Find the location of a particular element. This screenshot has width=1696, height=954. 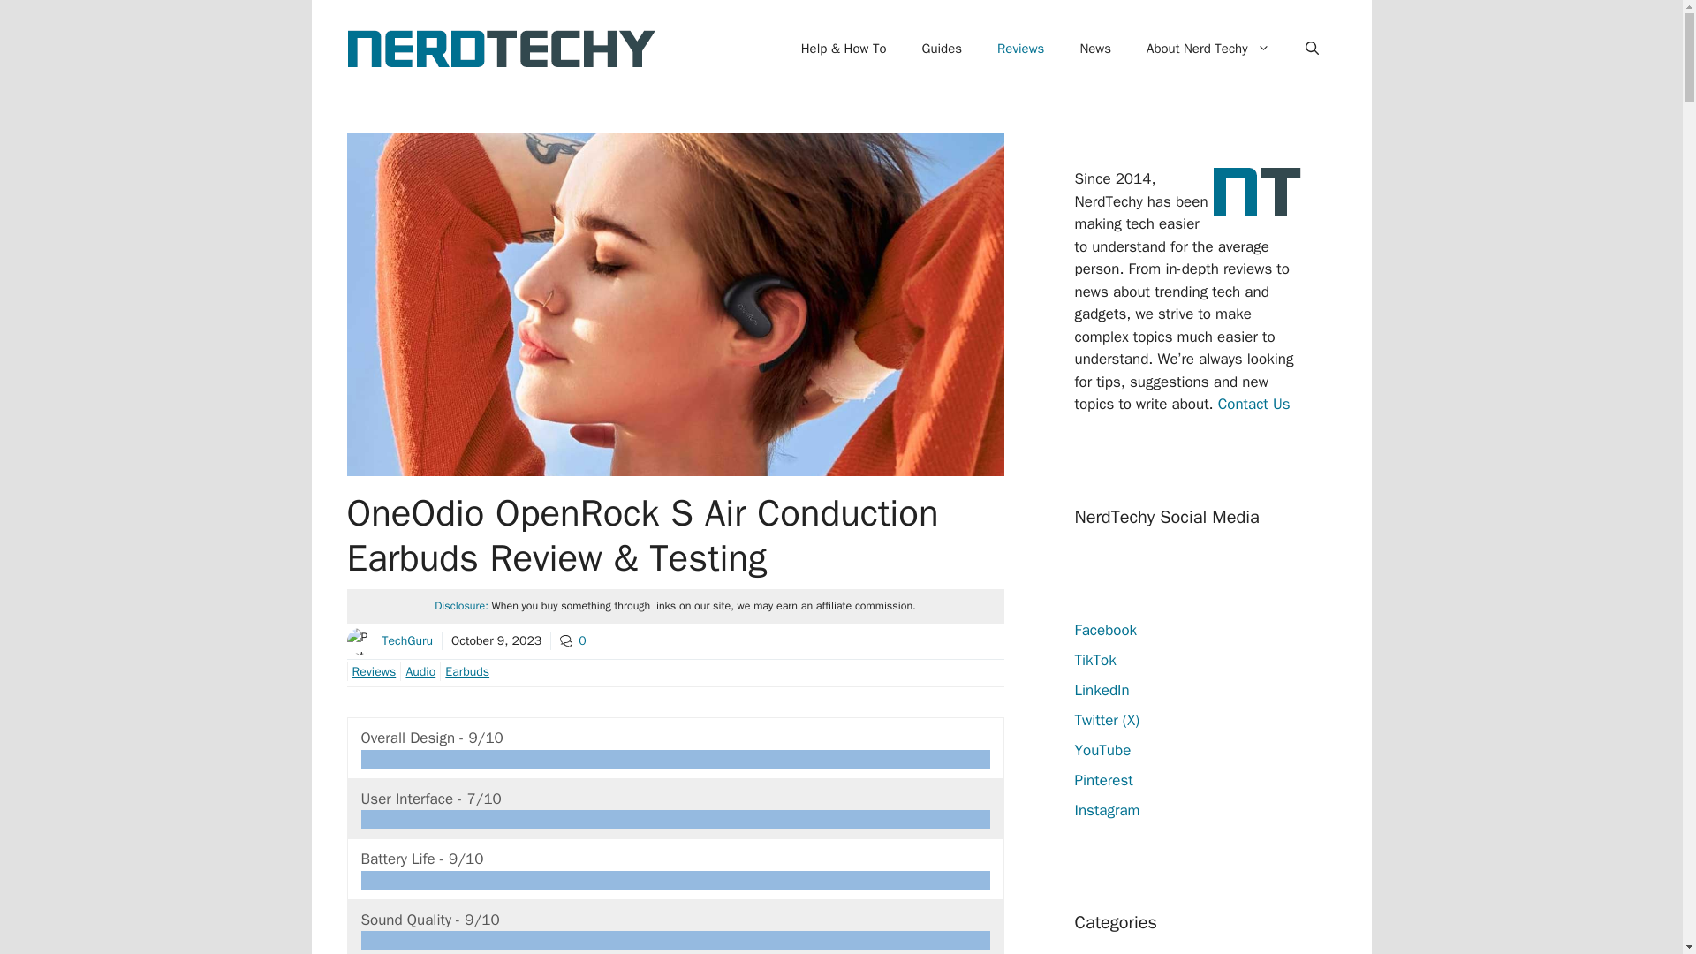

TechGuru is located at coordinates (406, 641).